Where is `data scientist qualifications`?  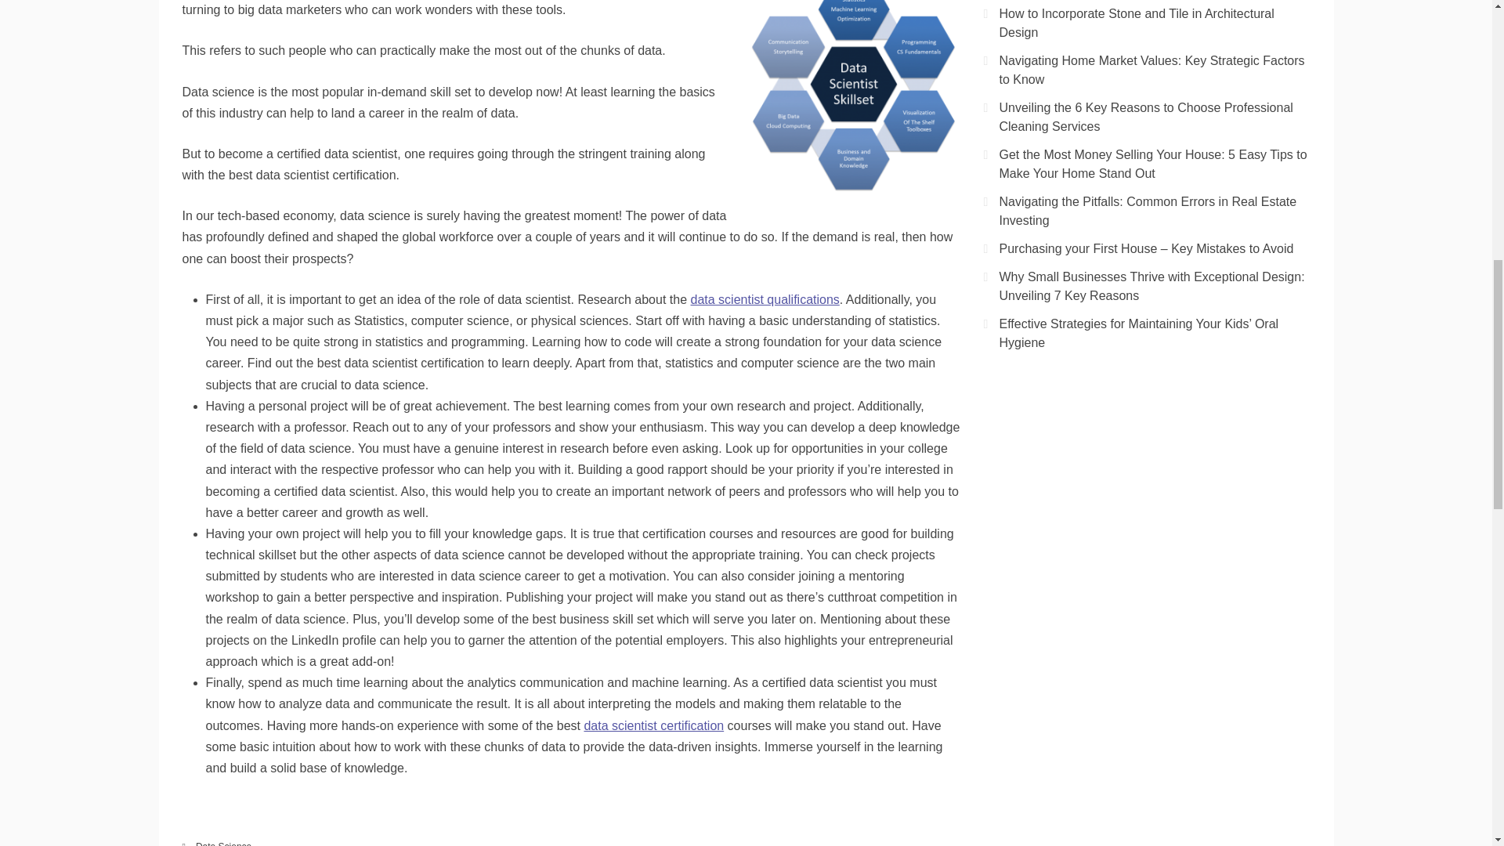 data scientist qualifications is located at coordinates (765, 299).